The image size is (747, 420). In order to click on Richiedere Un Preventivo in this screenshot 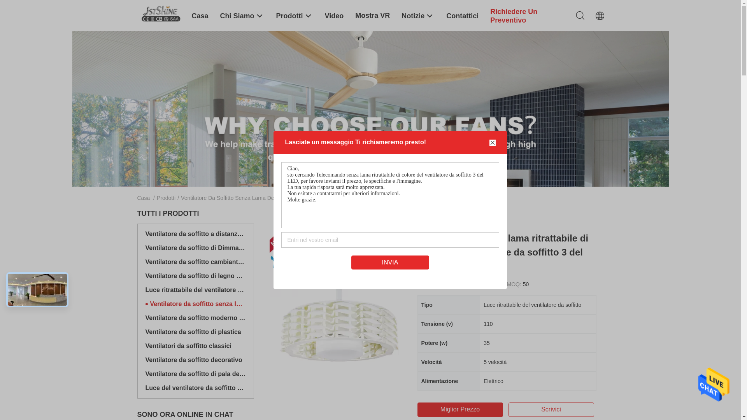, I will do `click(526, 16)`.